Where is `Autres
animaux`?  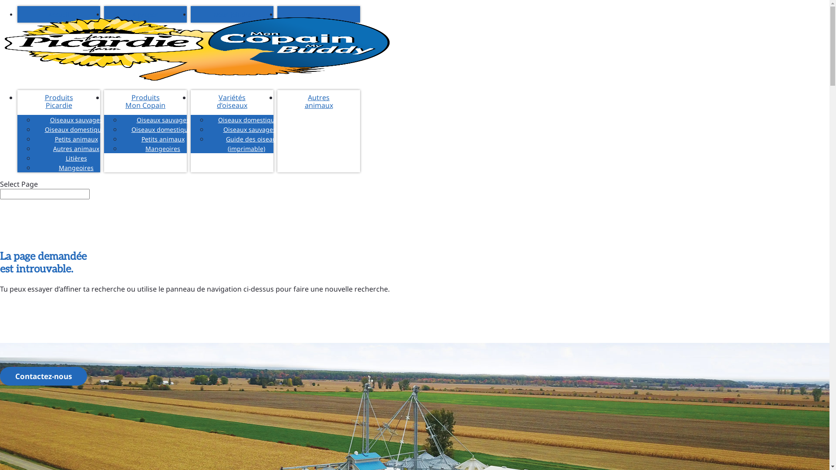 Autres
animaux is located at coordinates (319, 102).